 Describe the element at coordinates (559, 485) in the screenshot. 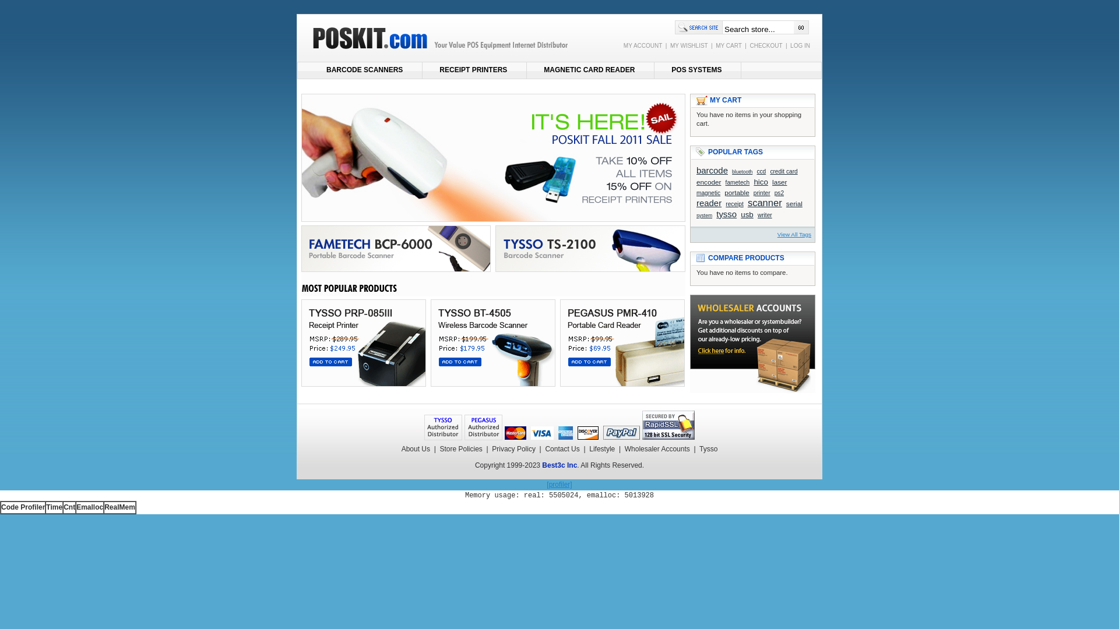

I see `[profiler]` at that location.